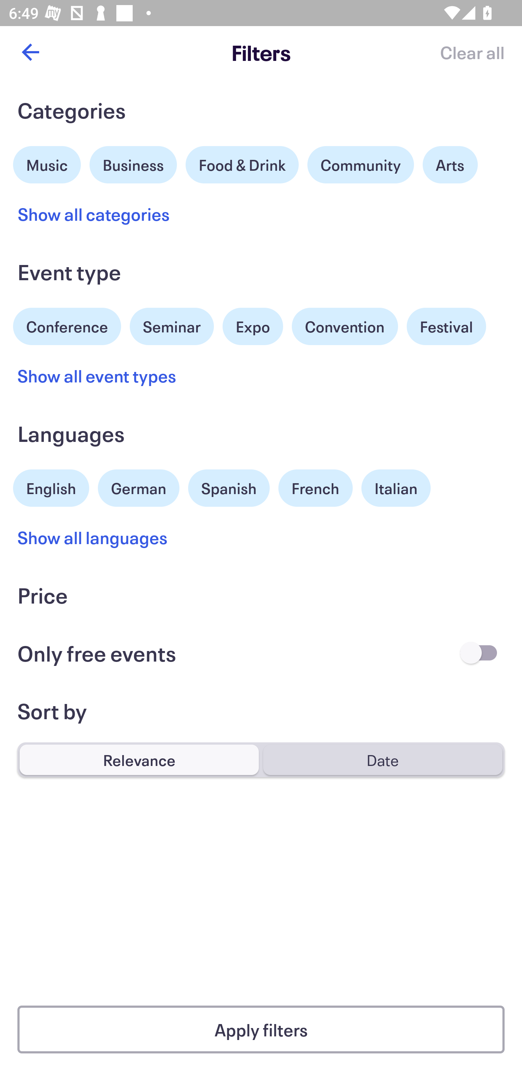 This screenshot has height=1073, width=522. Describe the element at coordinates (229, 488) in the screenshot. I see `Spanish` at that location.